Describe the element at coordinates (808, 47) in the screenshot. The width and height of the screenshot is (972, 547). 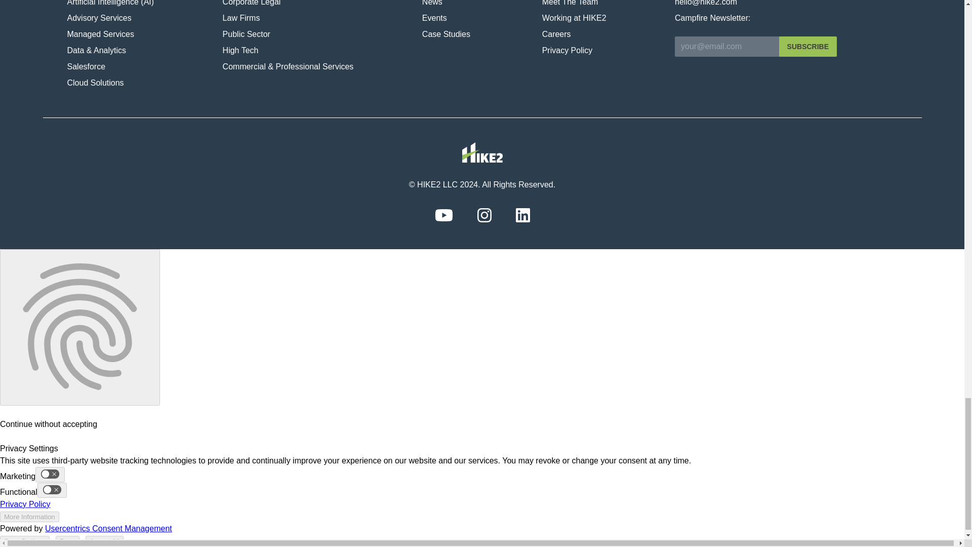
I see `Subscribe` at that location.